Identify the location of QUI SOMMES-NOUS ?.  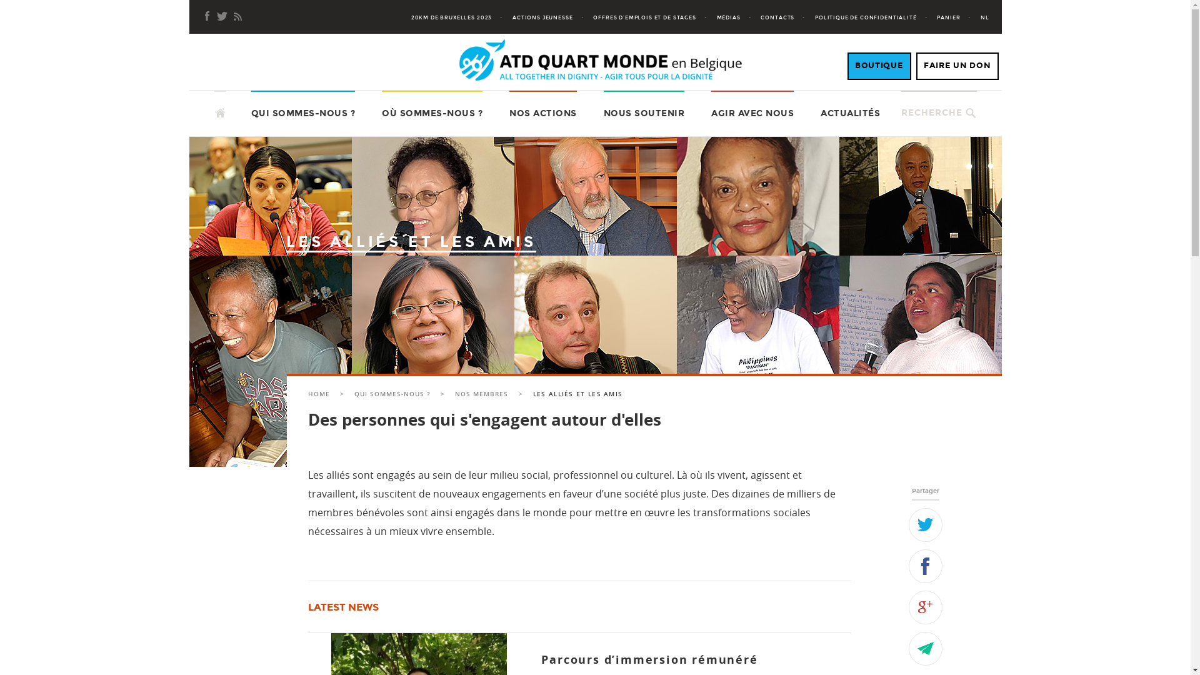
(304, 114).